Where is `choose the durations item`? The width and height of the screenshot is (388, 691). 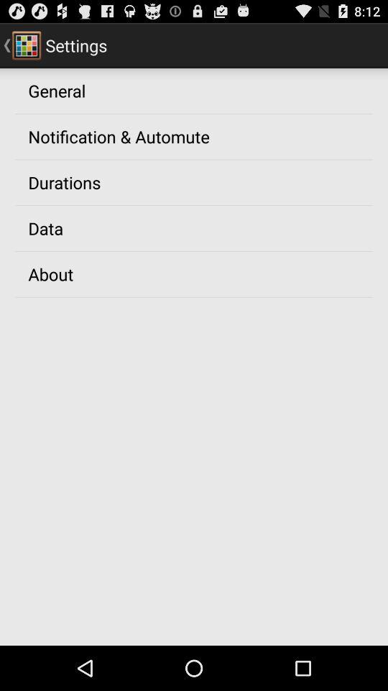 choose the durations item is located at coordinates (65, 182).